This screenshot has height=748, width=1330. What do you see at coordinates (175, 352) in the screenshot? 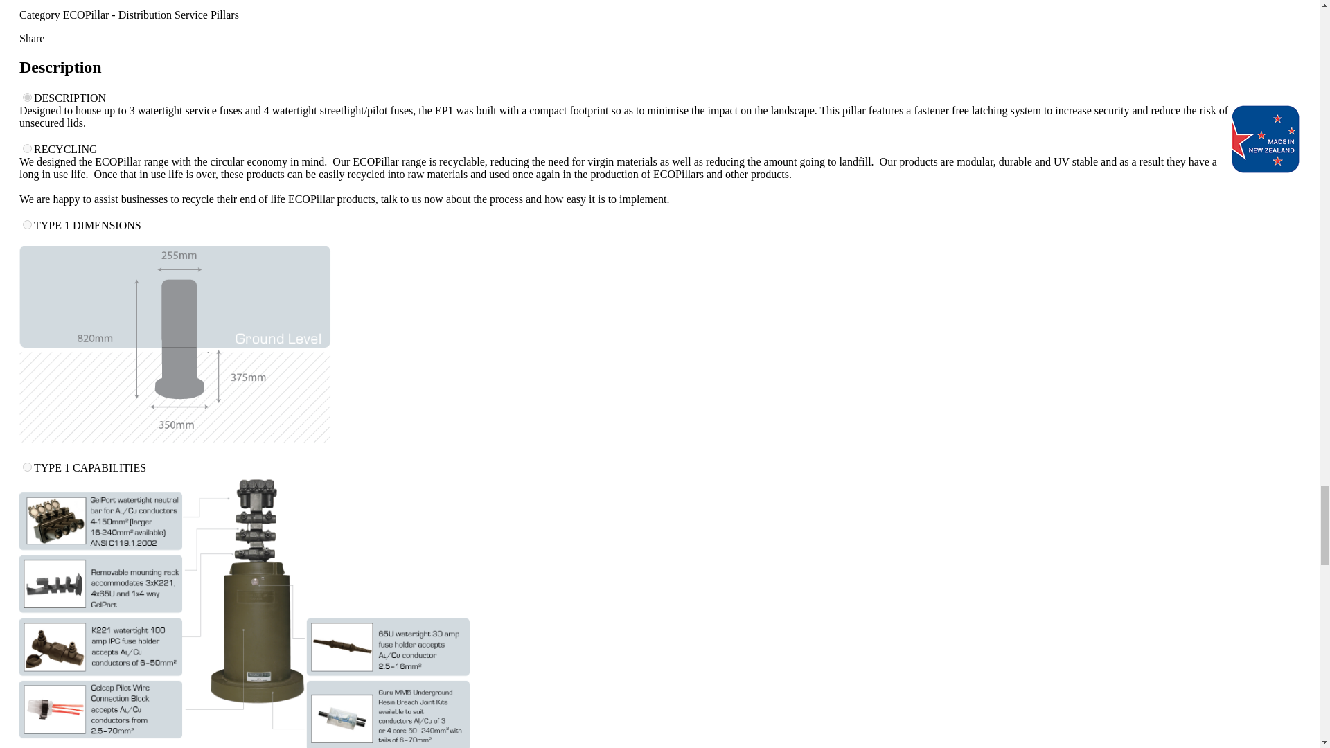
I see `EP1 2` at bounding box center [175, 352].